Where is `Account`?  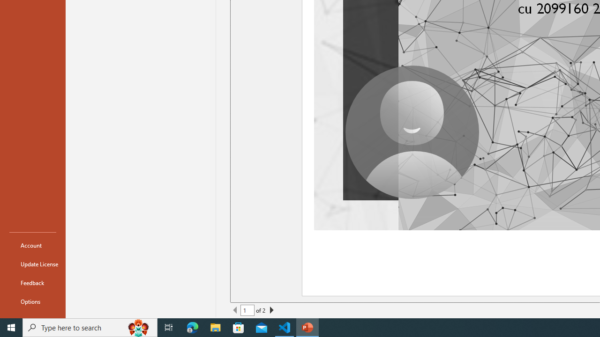 Account is located at coordinates (33, 245).